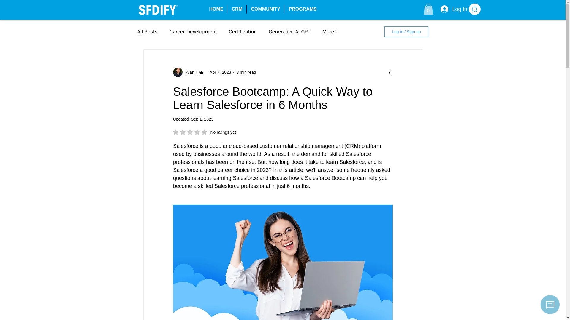 The width and height of the screenshot is (570, 320). Describe the element at coordinates (216, 9) in the screenshot. I see `HOME` at that location.